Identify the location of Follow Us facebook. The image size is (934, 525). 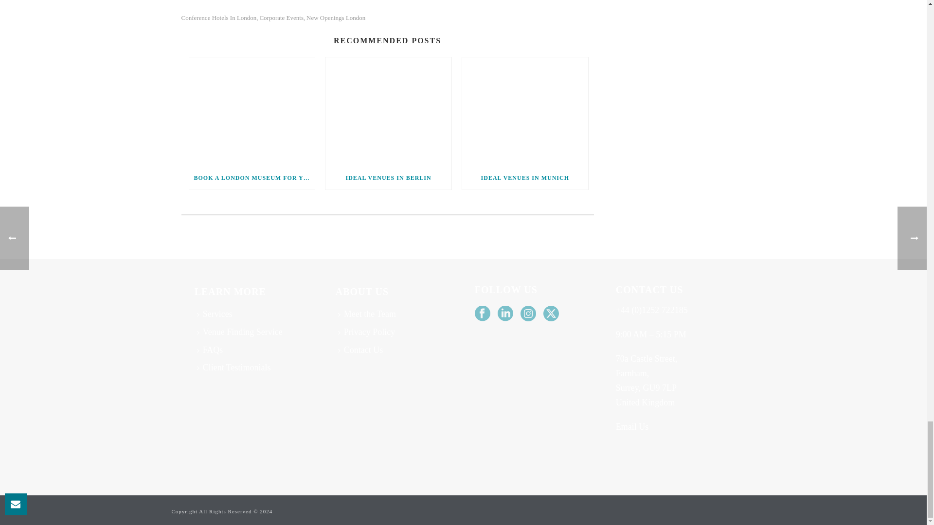
(483, 314).